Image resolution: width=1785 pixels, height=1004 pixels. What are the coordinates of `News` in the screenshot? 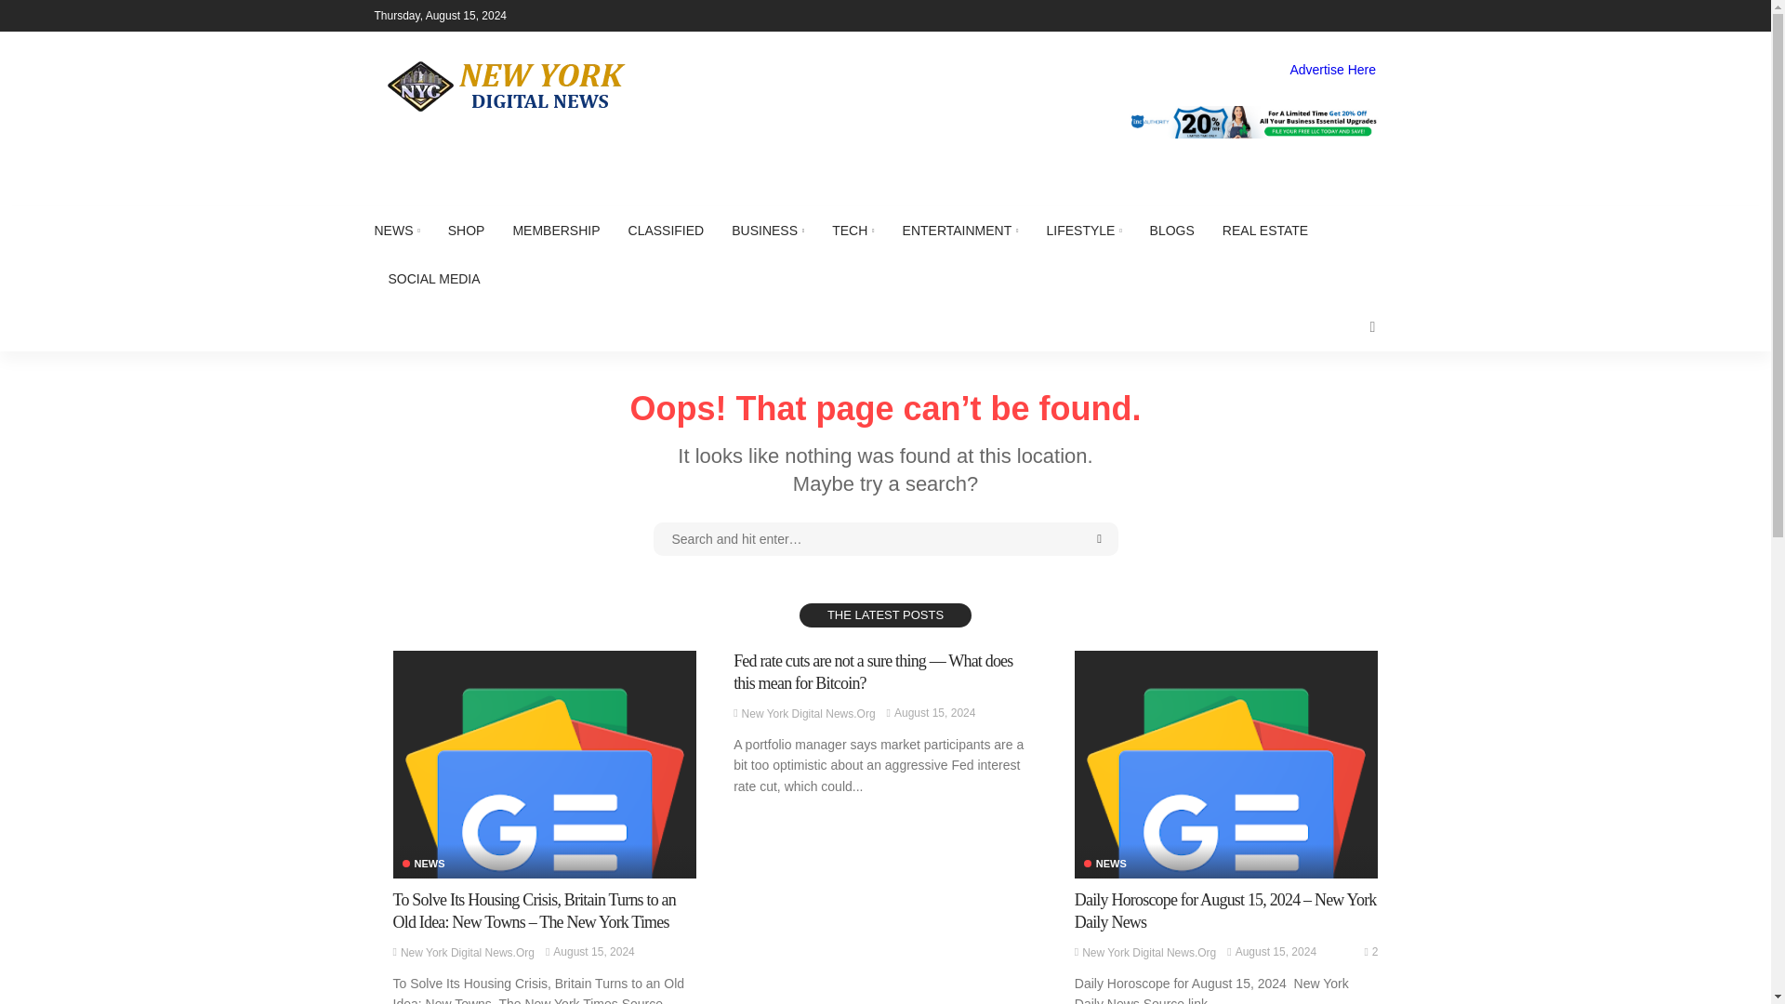 It's located at (423, 865).